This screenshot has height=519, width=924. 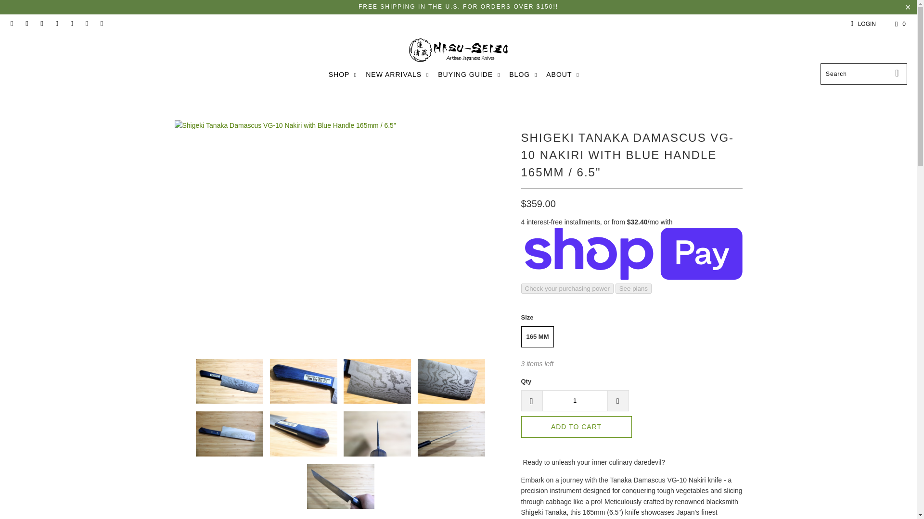 I want to click on Hasu-Seizo on Instagram, so click(x=71, y=24).